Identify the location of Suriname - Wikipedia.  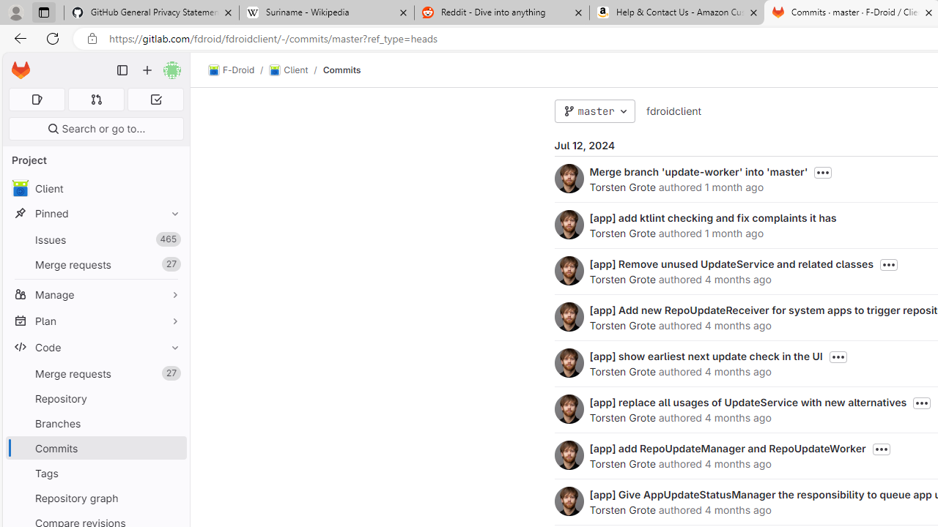
(326, 13).